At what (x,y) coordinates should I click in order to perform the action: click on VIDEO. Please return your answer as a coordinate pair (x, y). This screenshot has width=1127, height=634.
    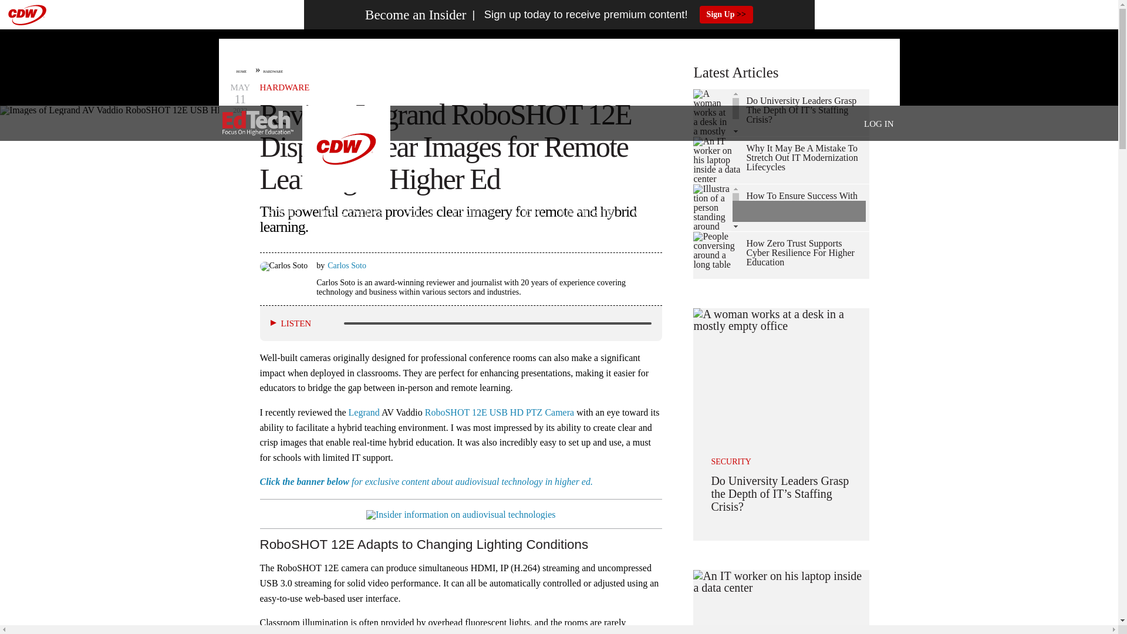
    Looking at the image, I should click on (528, 214).